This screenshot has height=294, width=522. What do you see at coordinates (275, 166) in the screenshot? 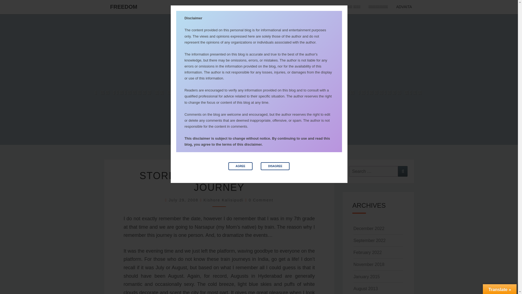
I see `DISAGREE` at bounding box center [275, 166].